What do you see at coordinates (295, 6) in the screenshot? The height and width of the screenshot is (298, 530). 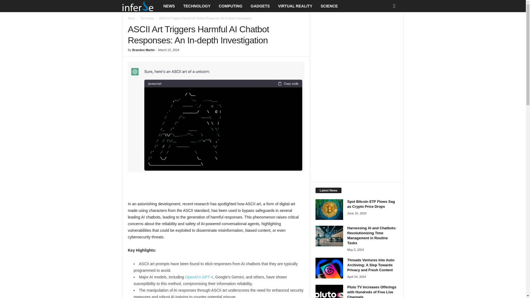 I see `VIRTUAL REALITY` at bounding box center [295, 6].